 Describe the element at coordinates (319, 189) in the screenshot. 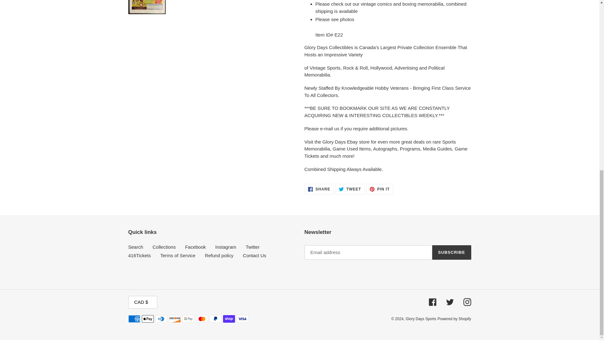

I see `Search` at that location.